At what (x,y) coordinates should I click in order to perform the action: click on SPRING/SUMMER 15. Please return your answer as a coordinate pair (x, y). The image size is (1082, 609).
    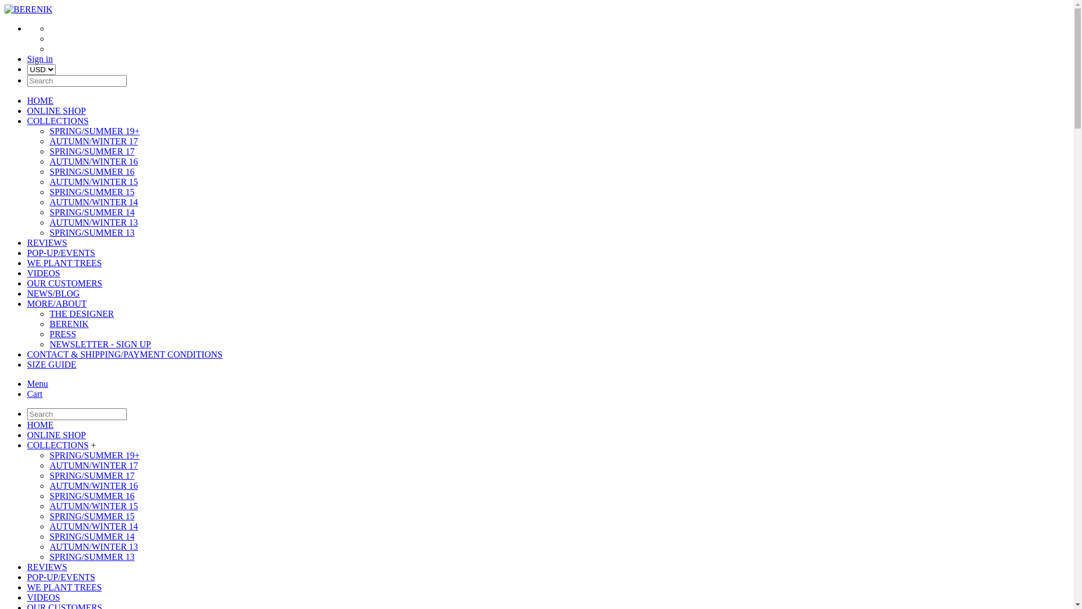
    Looking at the image, I should click on (92, 192).